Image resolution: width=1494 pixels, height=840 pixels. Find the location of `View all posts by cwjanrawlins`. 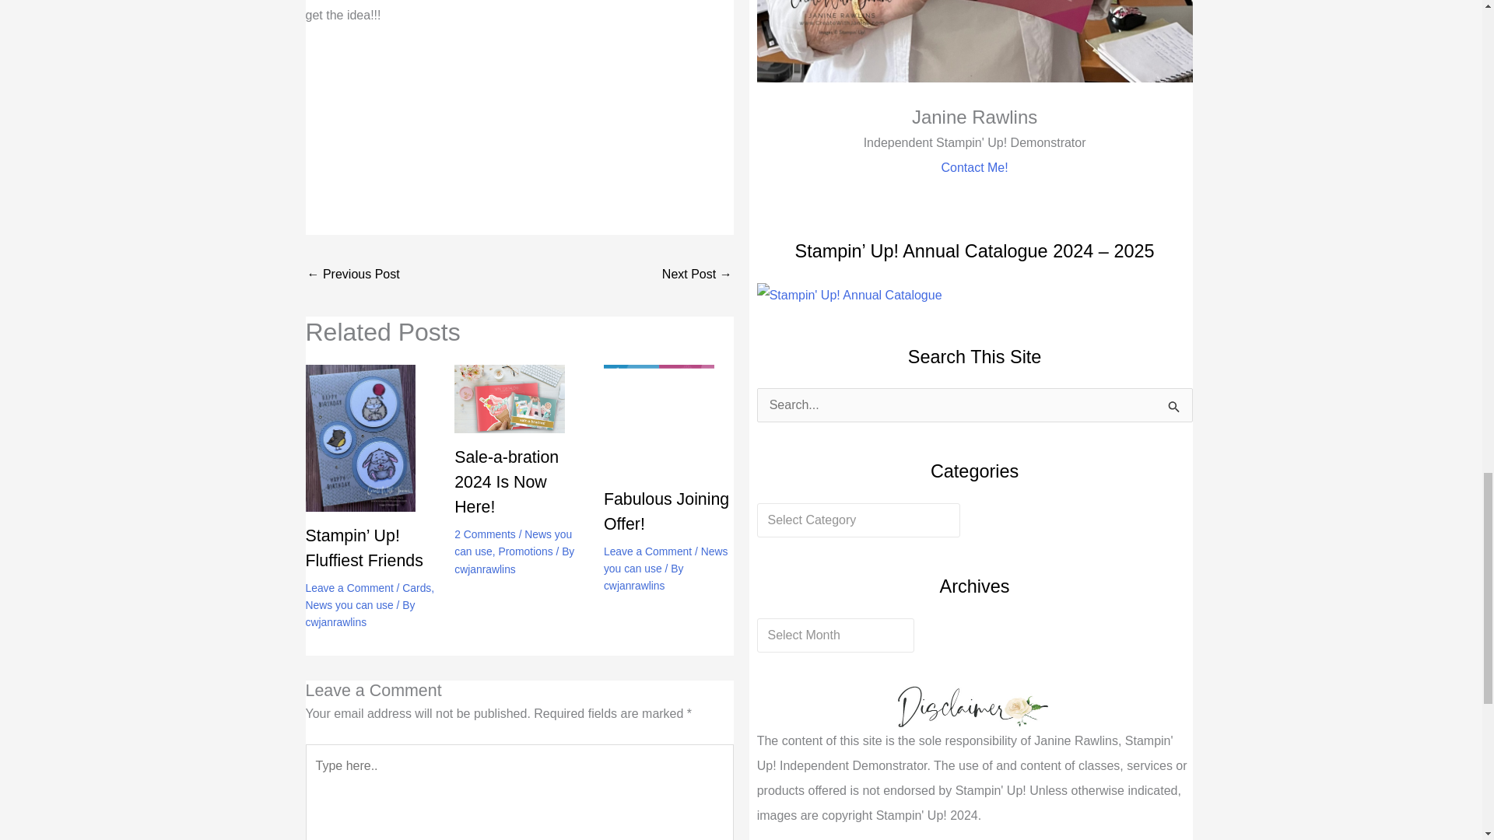

View all posts by cwjanrawlins is located at coordinates (633, 586).